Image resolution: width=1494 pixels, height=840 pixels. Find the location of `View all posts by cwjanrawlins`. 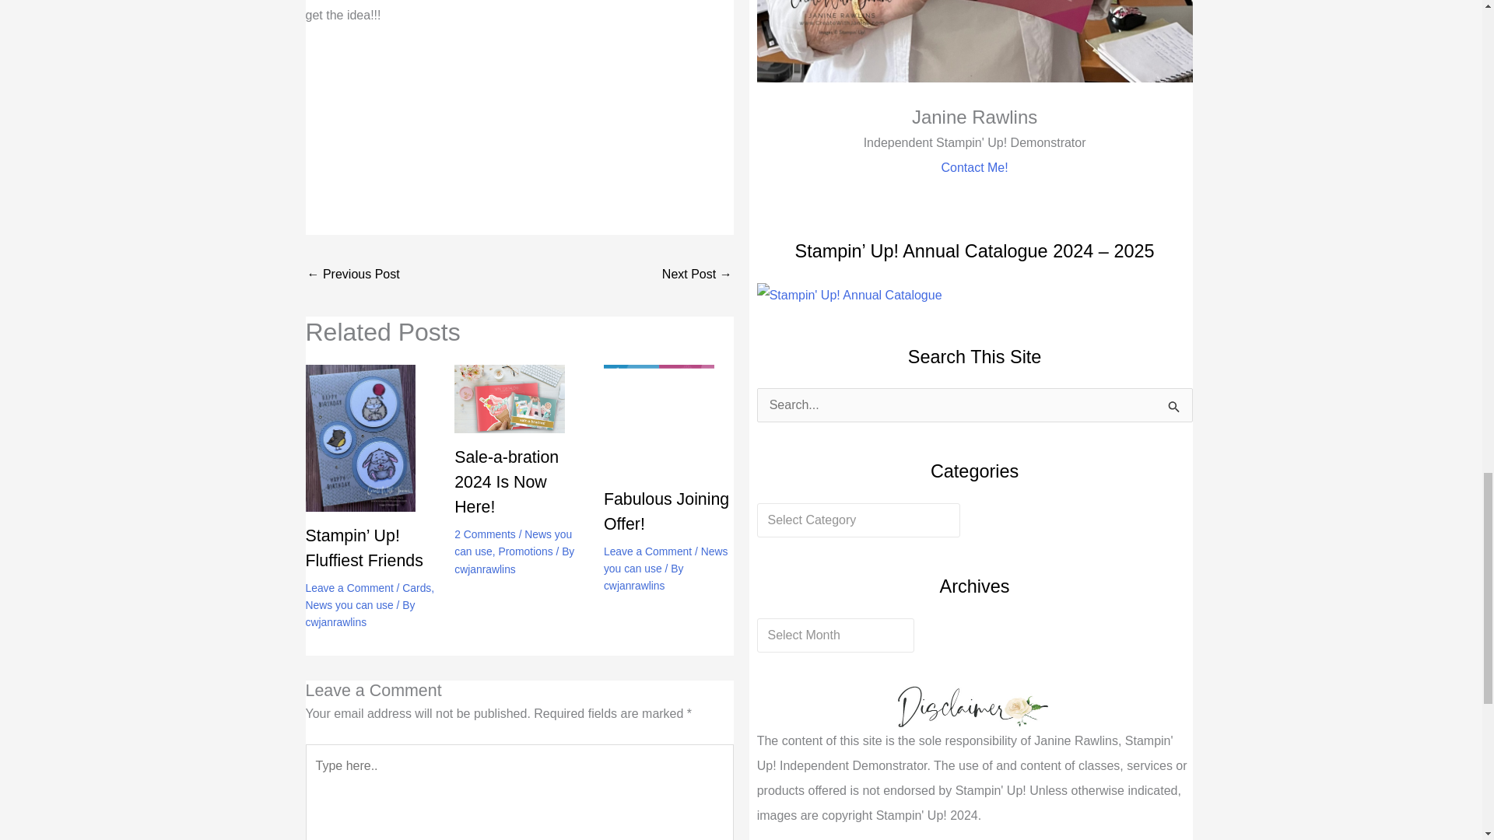

View all posts by cwjanrawlins is located at coordinates (633, 586).